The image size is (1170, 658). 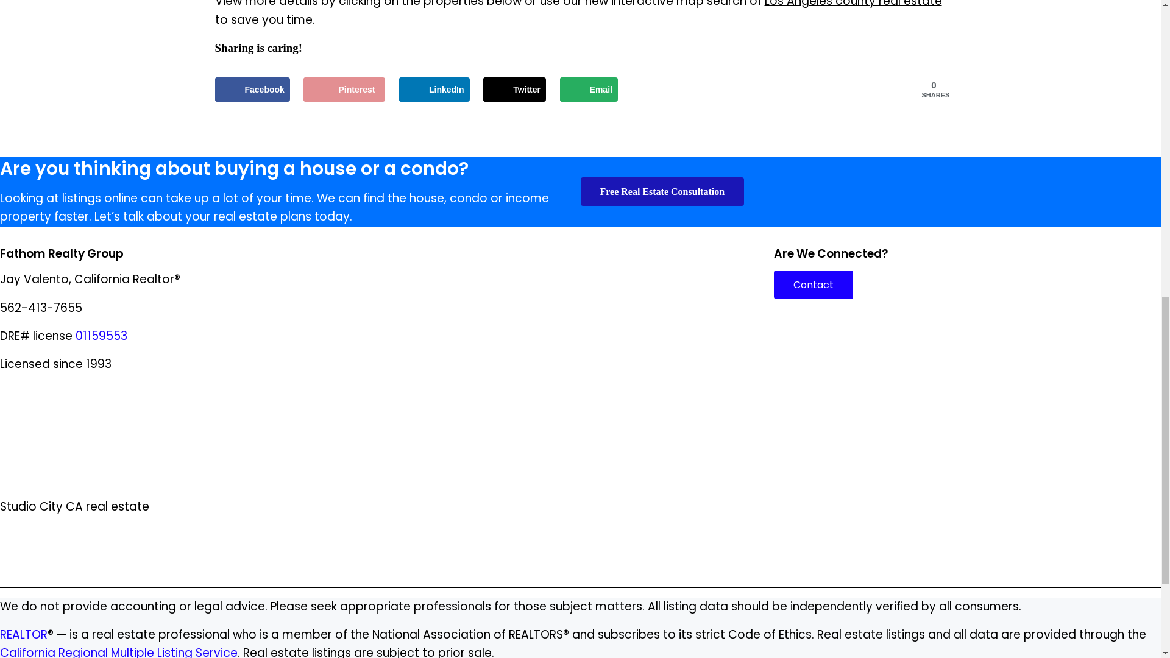 I want to click on Share on Facebook, so click(x=251, y=90).